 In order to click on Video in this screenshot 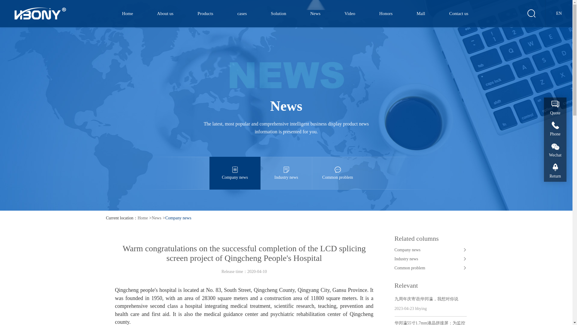, I will do `click(350, 13)`.